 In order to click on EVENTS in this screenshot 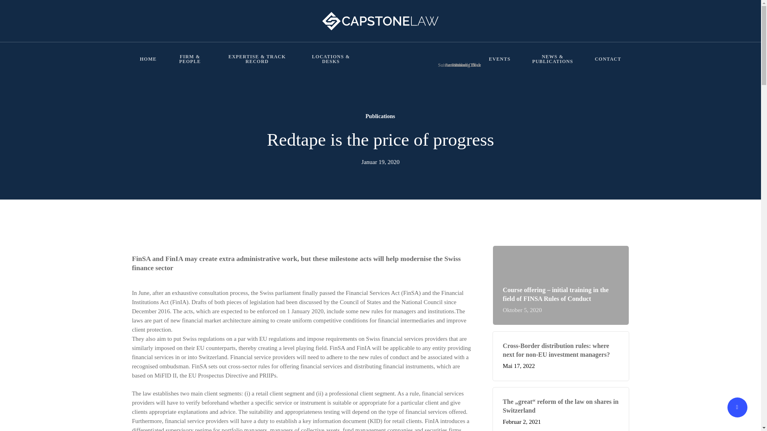, I will do `click(500, 59)`.